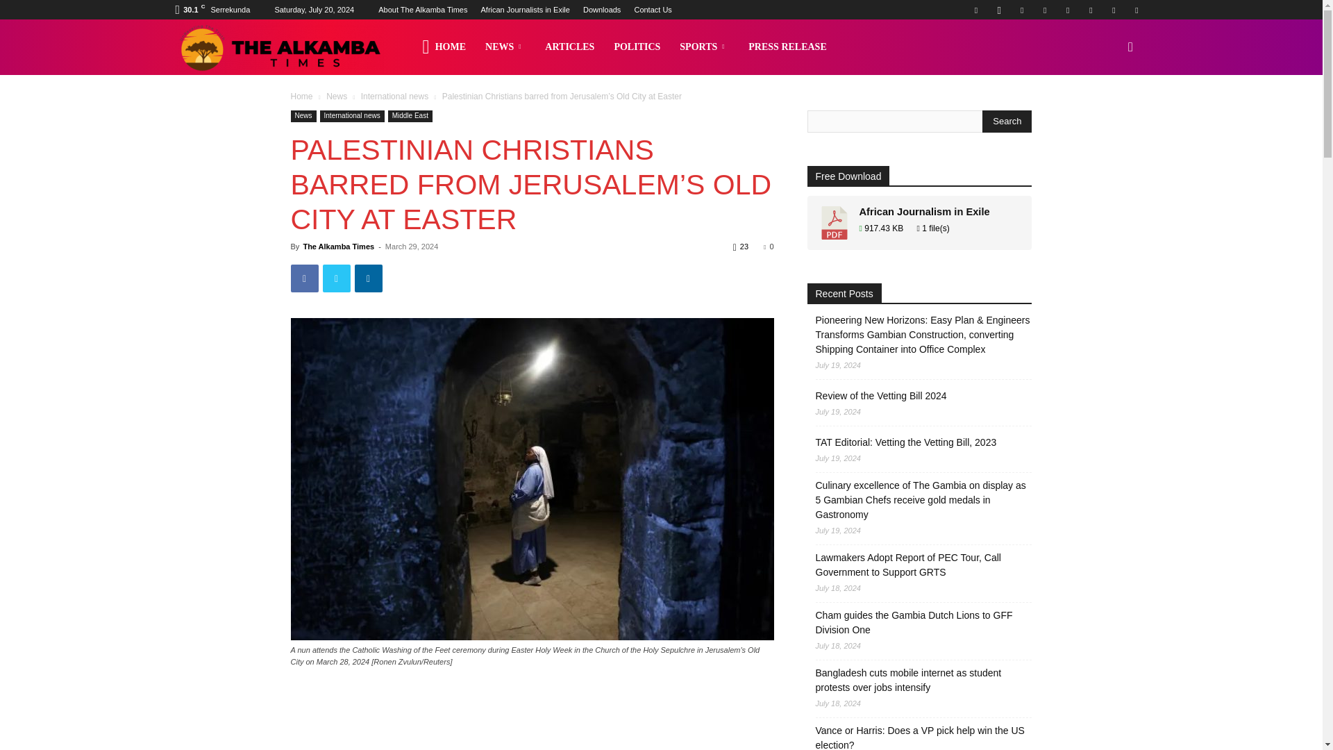 This screenshot has width=1333, height=750. Describe the element at coordinates (653, 10) in the screenshot. I see `Contact Us` at that location.